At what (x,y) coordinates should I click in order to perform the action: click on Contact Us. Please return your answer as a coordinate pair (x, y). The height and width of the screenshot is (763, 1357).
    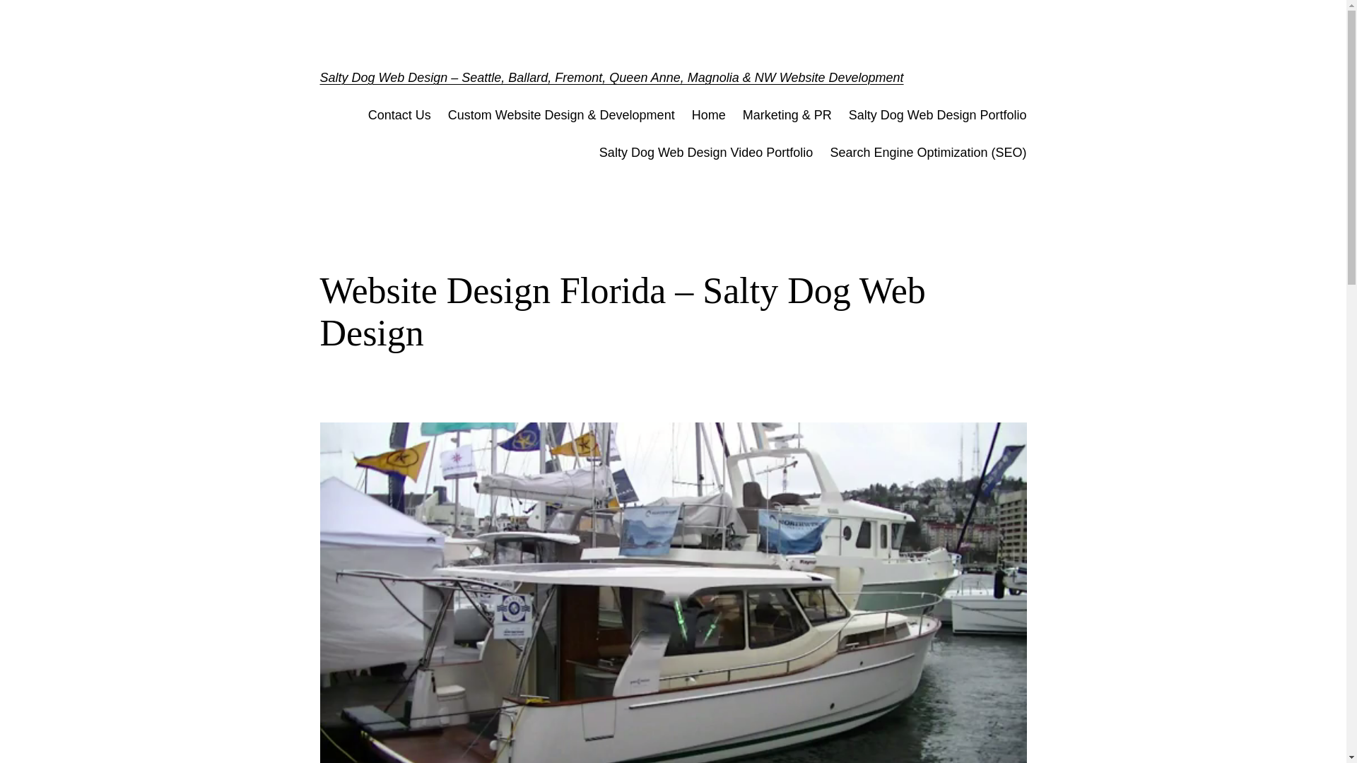
    Looking at the image, I should click on (399, 116).